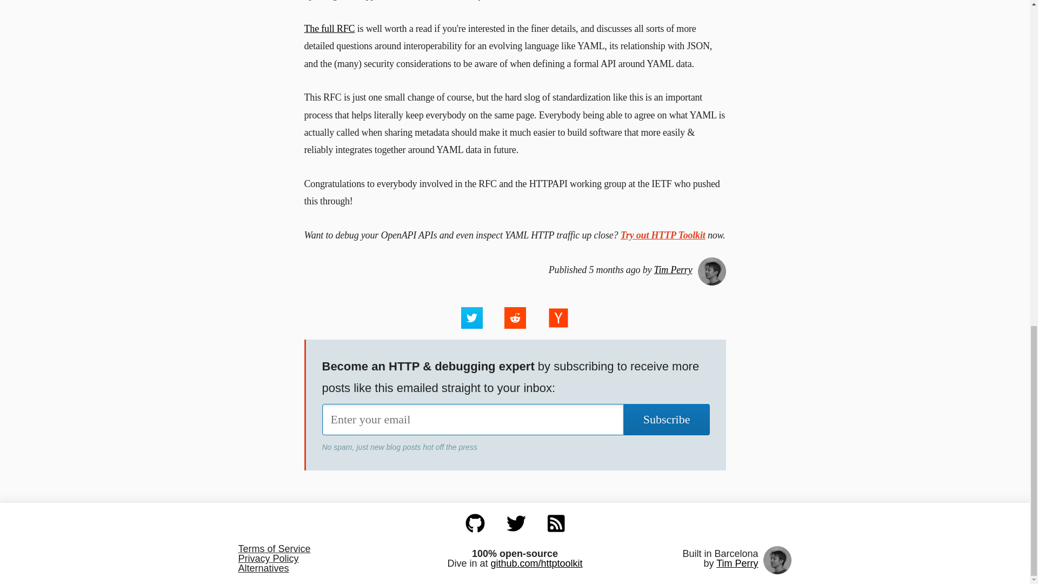 Image resolution: width=1038 pixels, height=584 pixels. Describe the element at coordinates (514, 318) in the screenshot. I see `Share this post on Reddit` at that location.